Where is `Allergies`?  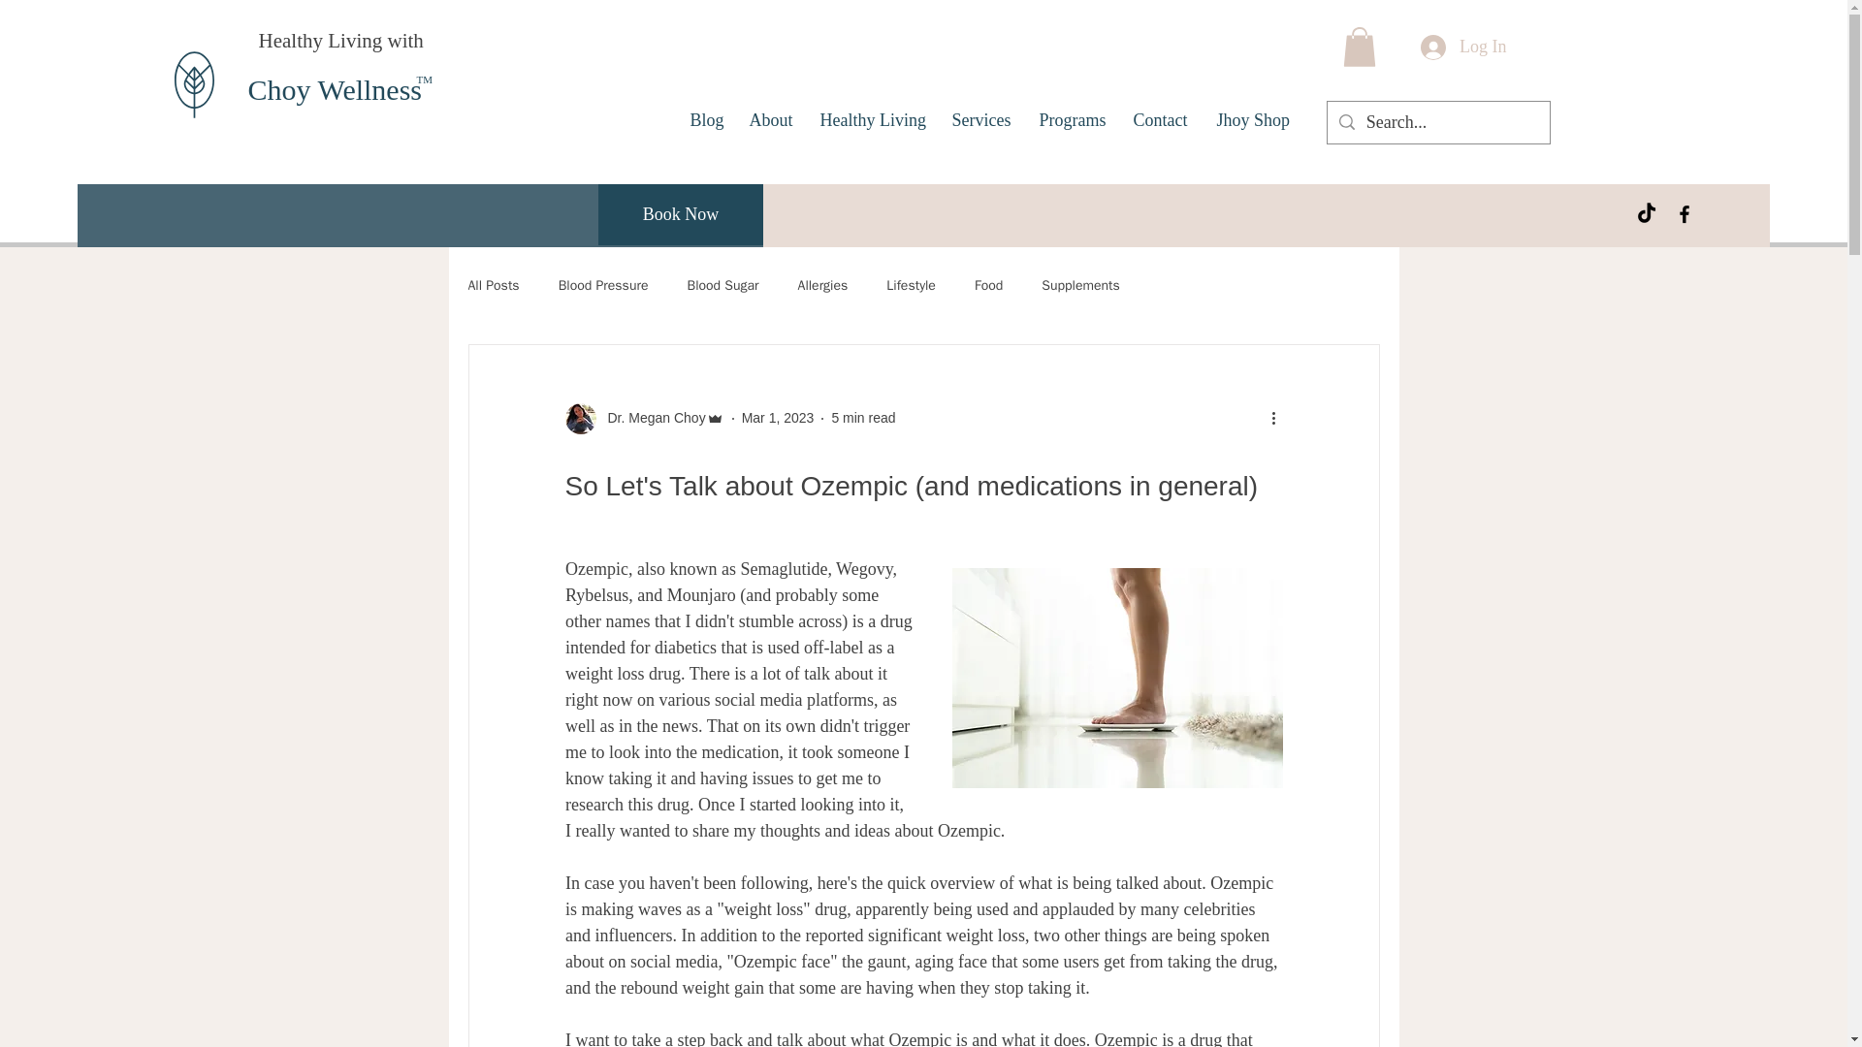
Allergies is located at coordinates (823, 285).